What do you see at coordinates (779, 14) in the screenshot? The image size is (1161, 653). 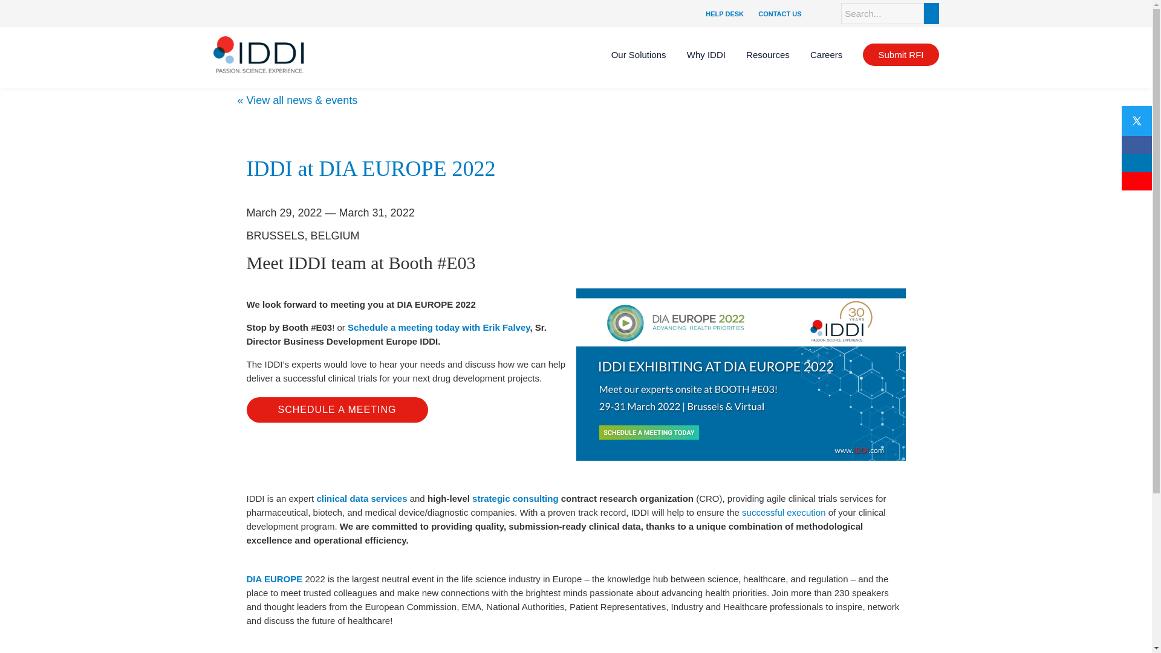 I see `CONTACT US` at bounding box center [779, 14].